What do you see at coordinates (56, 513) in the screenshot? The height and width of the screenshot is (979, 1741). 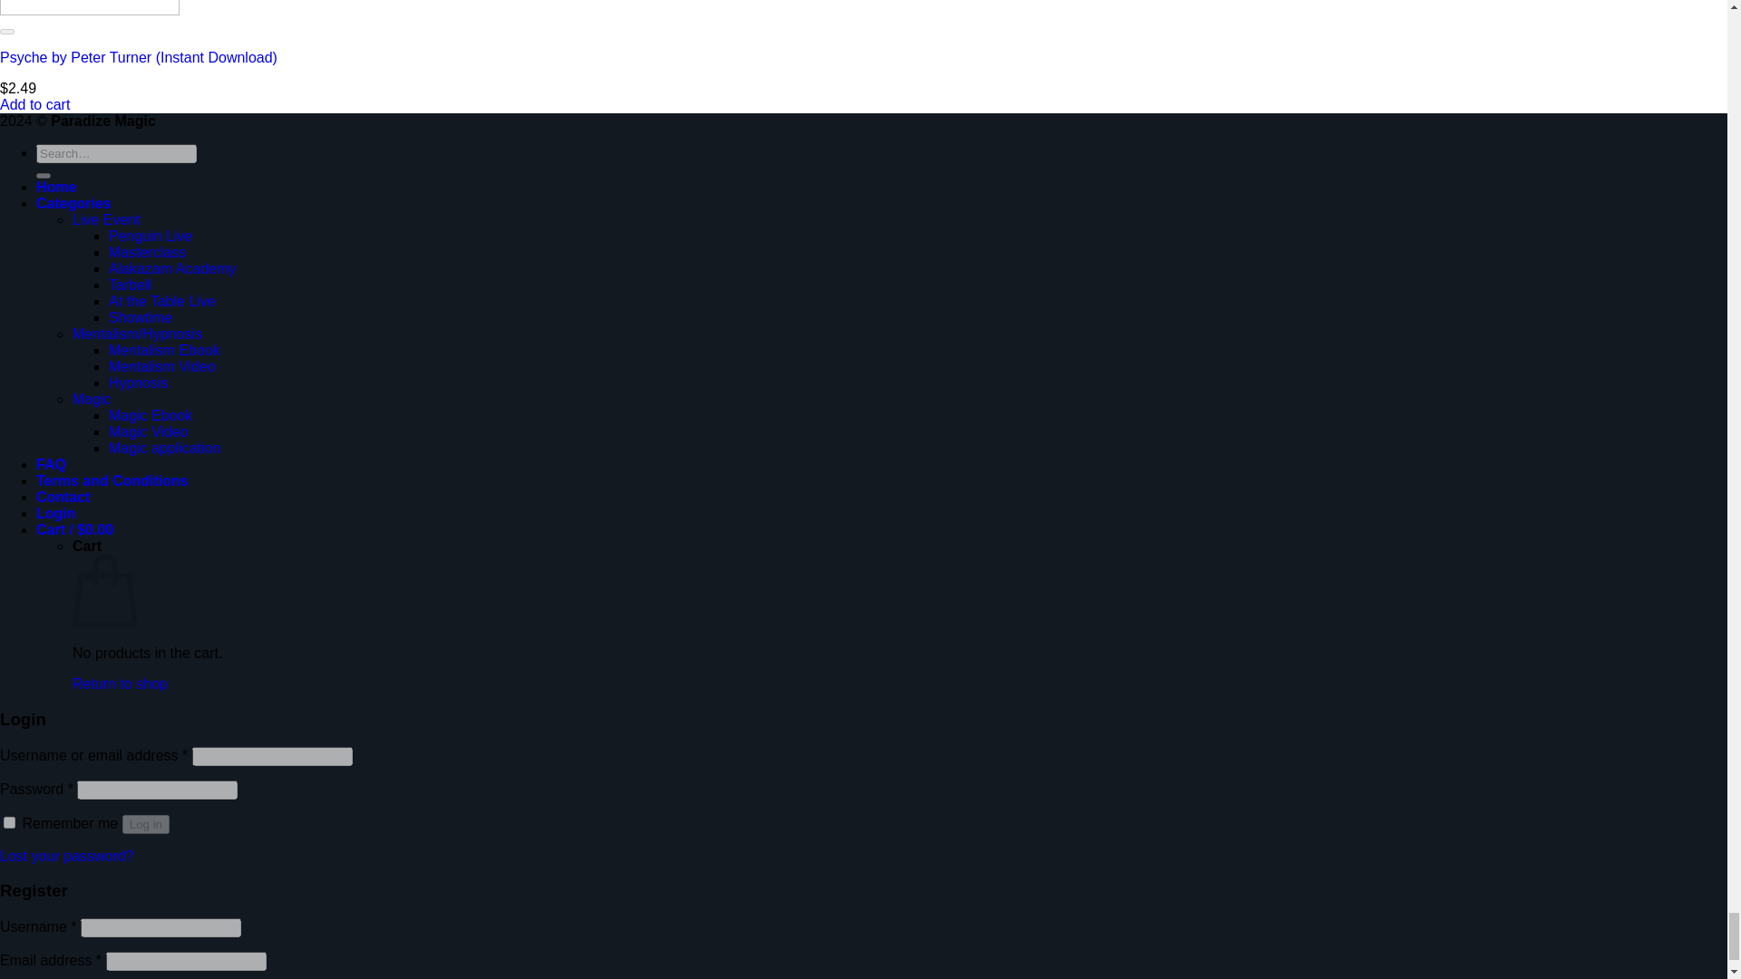 I see `Login` at bounding box center [56, 513].